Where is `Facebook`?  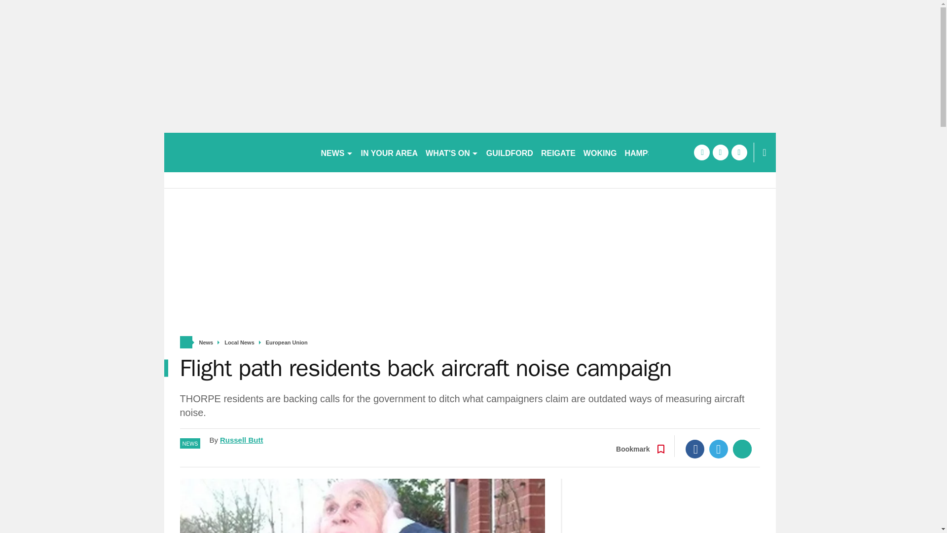
Facebook is located at coordinates (695, 449).